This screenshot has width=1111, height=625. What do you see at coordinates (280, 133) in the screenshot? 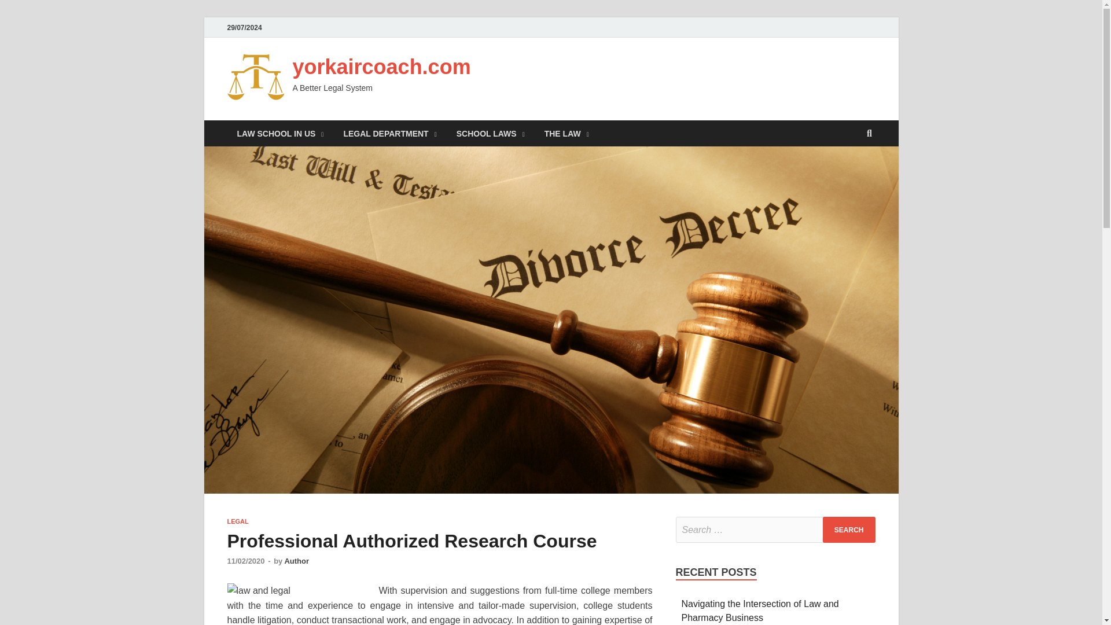
I see `LAW SCHOOL IN US` at bounding box center [280, 133].